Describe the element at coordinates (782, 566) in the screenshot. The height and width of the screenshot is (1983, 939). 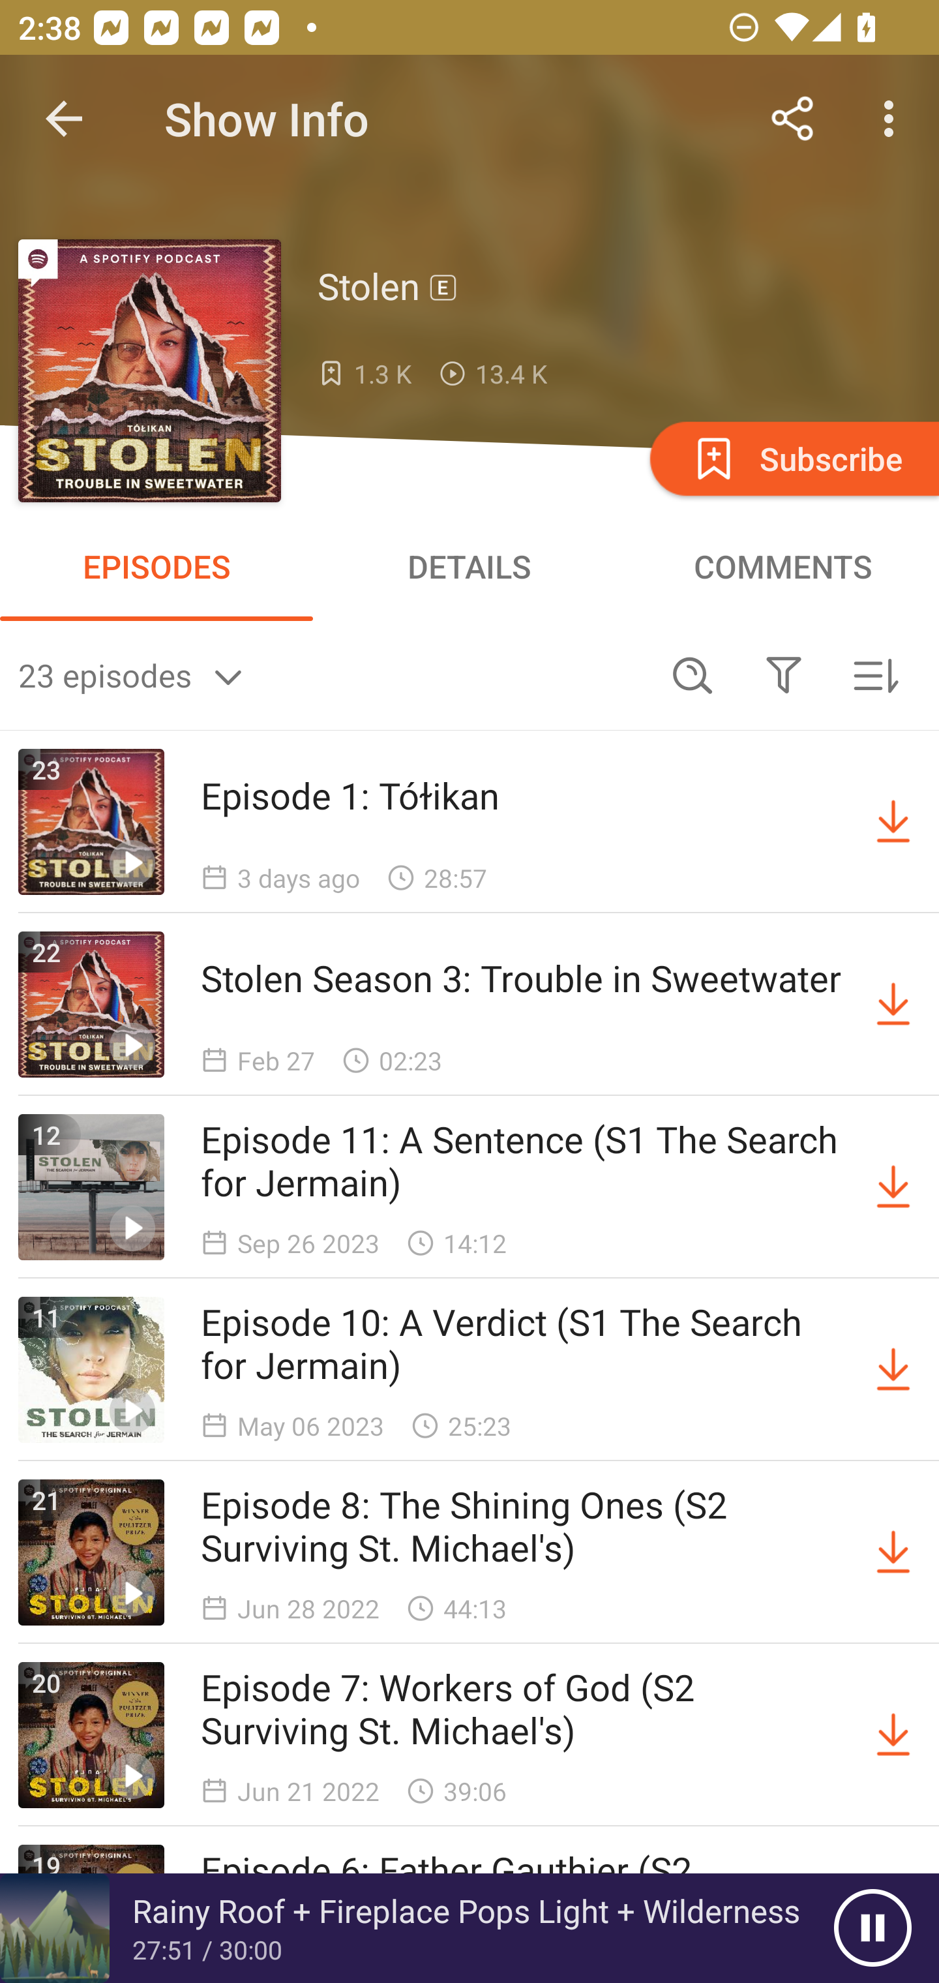
I see `COMMENTS` at that location.